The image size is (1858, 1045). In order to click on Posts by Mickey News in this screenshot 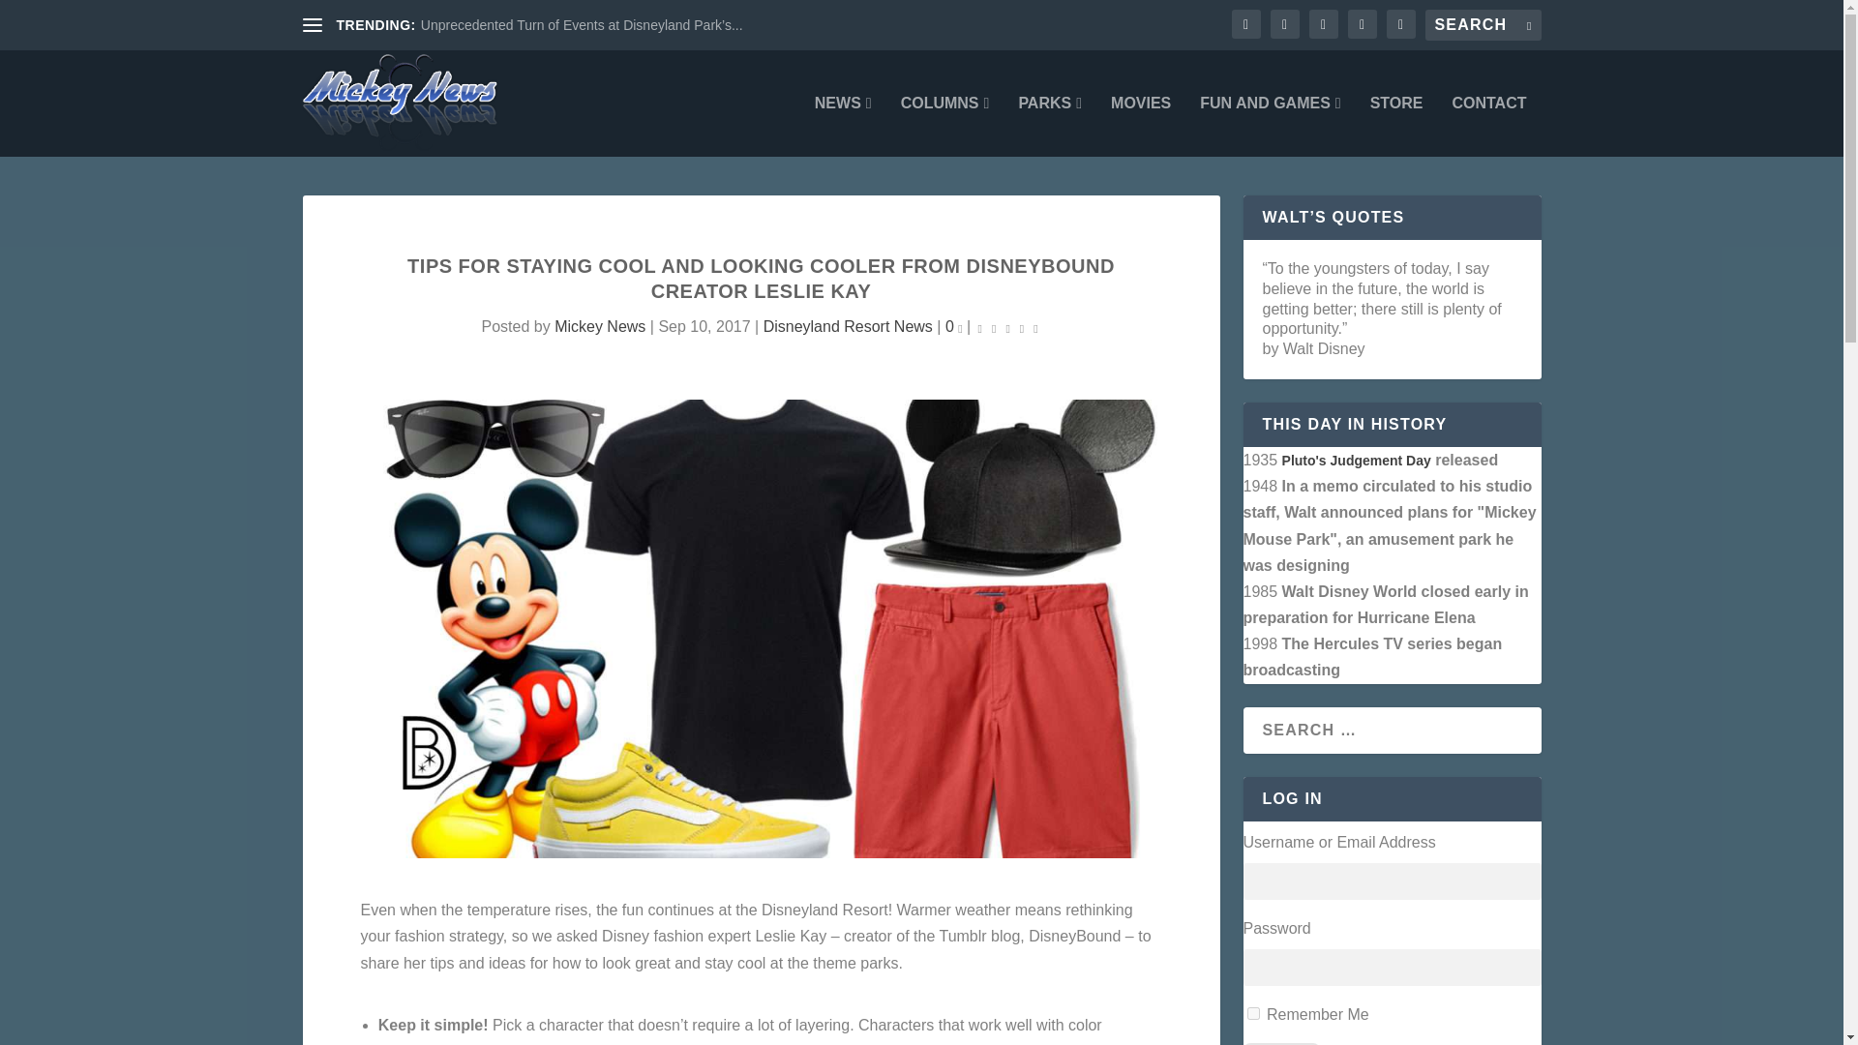, I will do `click(599, 326)`.